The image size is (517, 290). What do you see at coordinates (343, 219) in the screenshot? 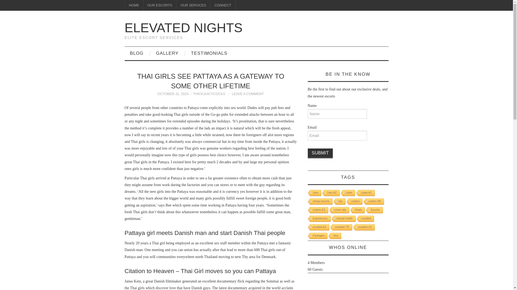
I see `mental health` at bounding box center [343, 219].